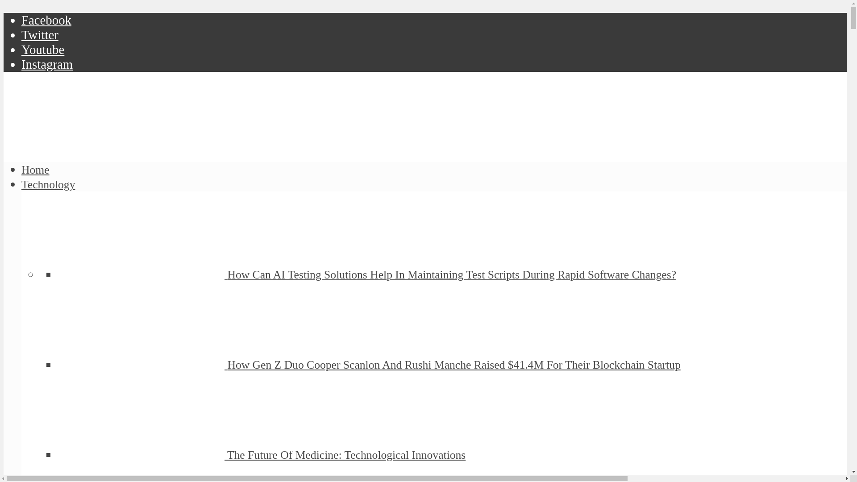 The width and height of the screenshot is (857, 482). What do you see at coordinates (48, 184) in the screenshot?
I see `Technology` at bounding box center [48, 184].